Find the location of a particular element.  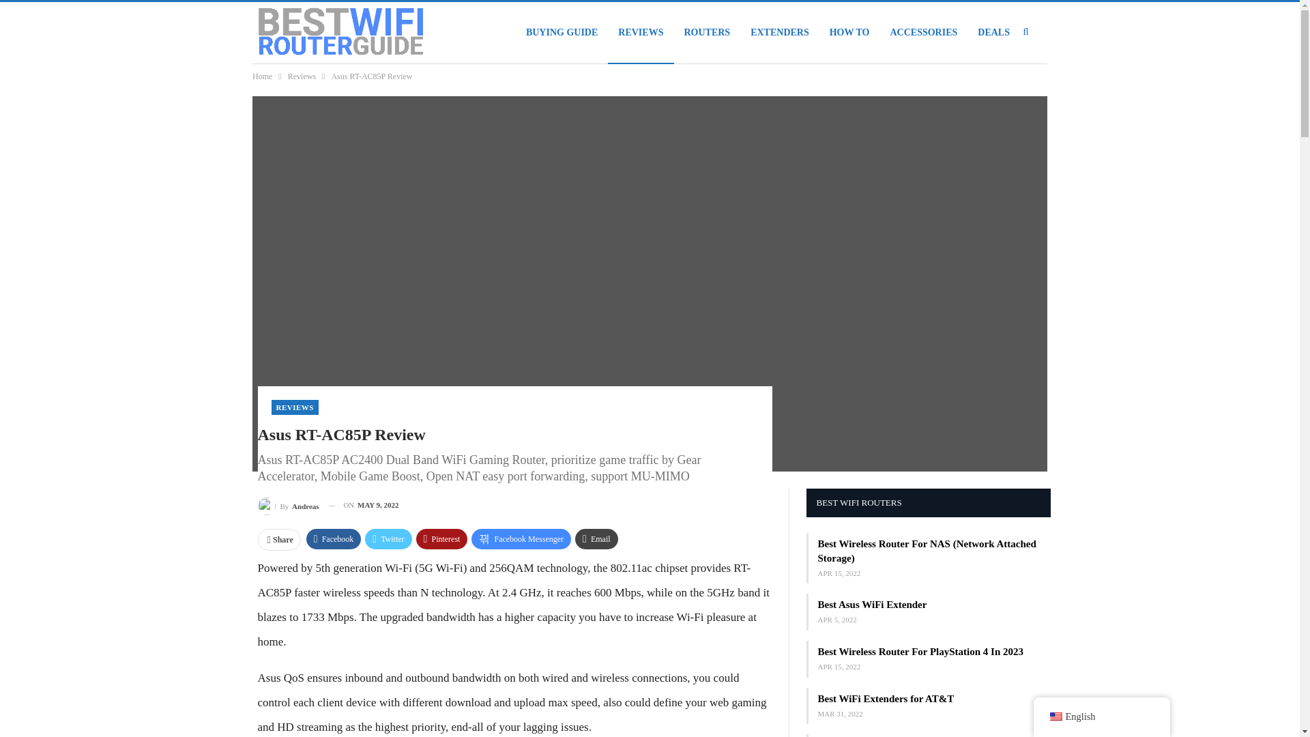

Facebook Messenger is located at coordinates (521, 539).